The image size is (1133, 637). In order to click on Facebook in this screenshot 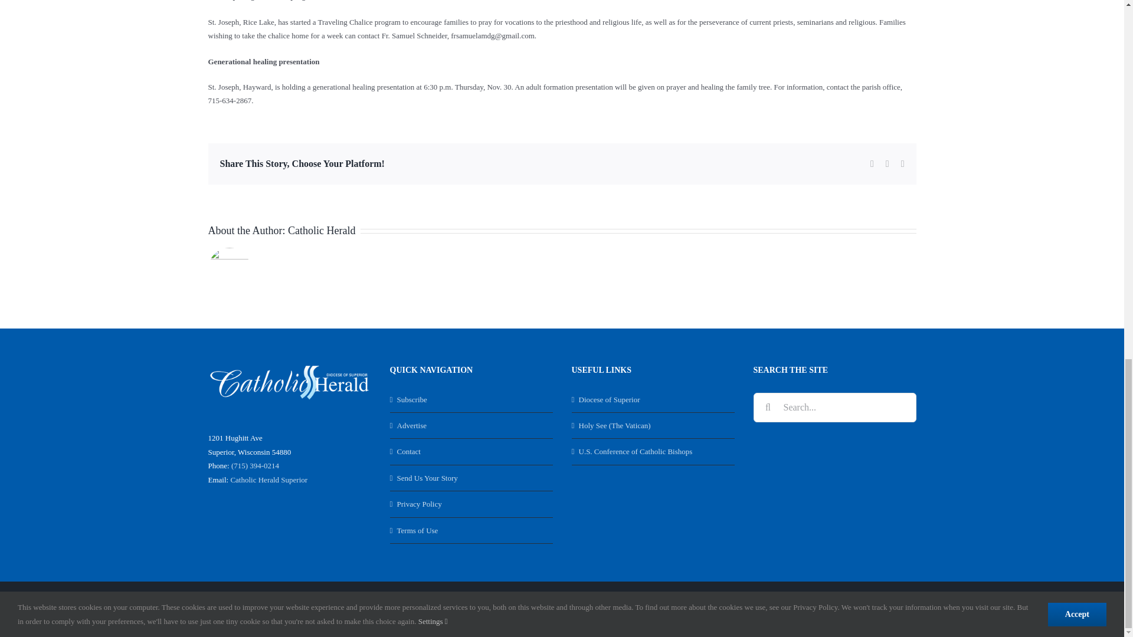, I will do `click(828, 609)`.